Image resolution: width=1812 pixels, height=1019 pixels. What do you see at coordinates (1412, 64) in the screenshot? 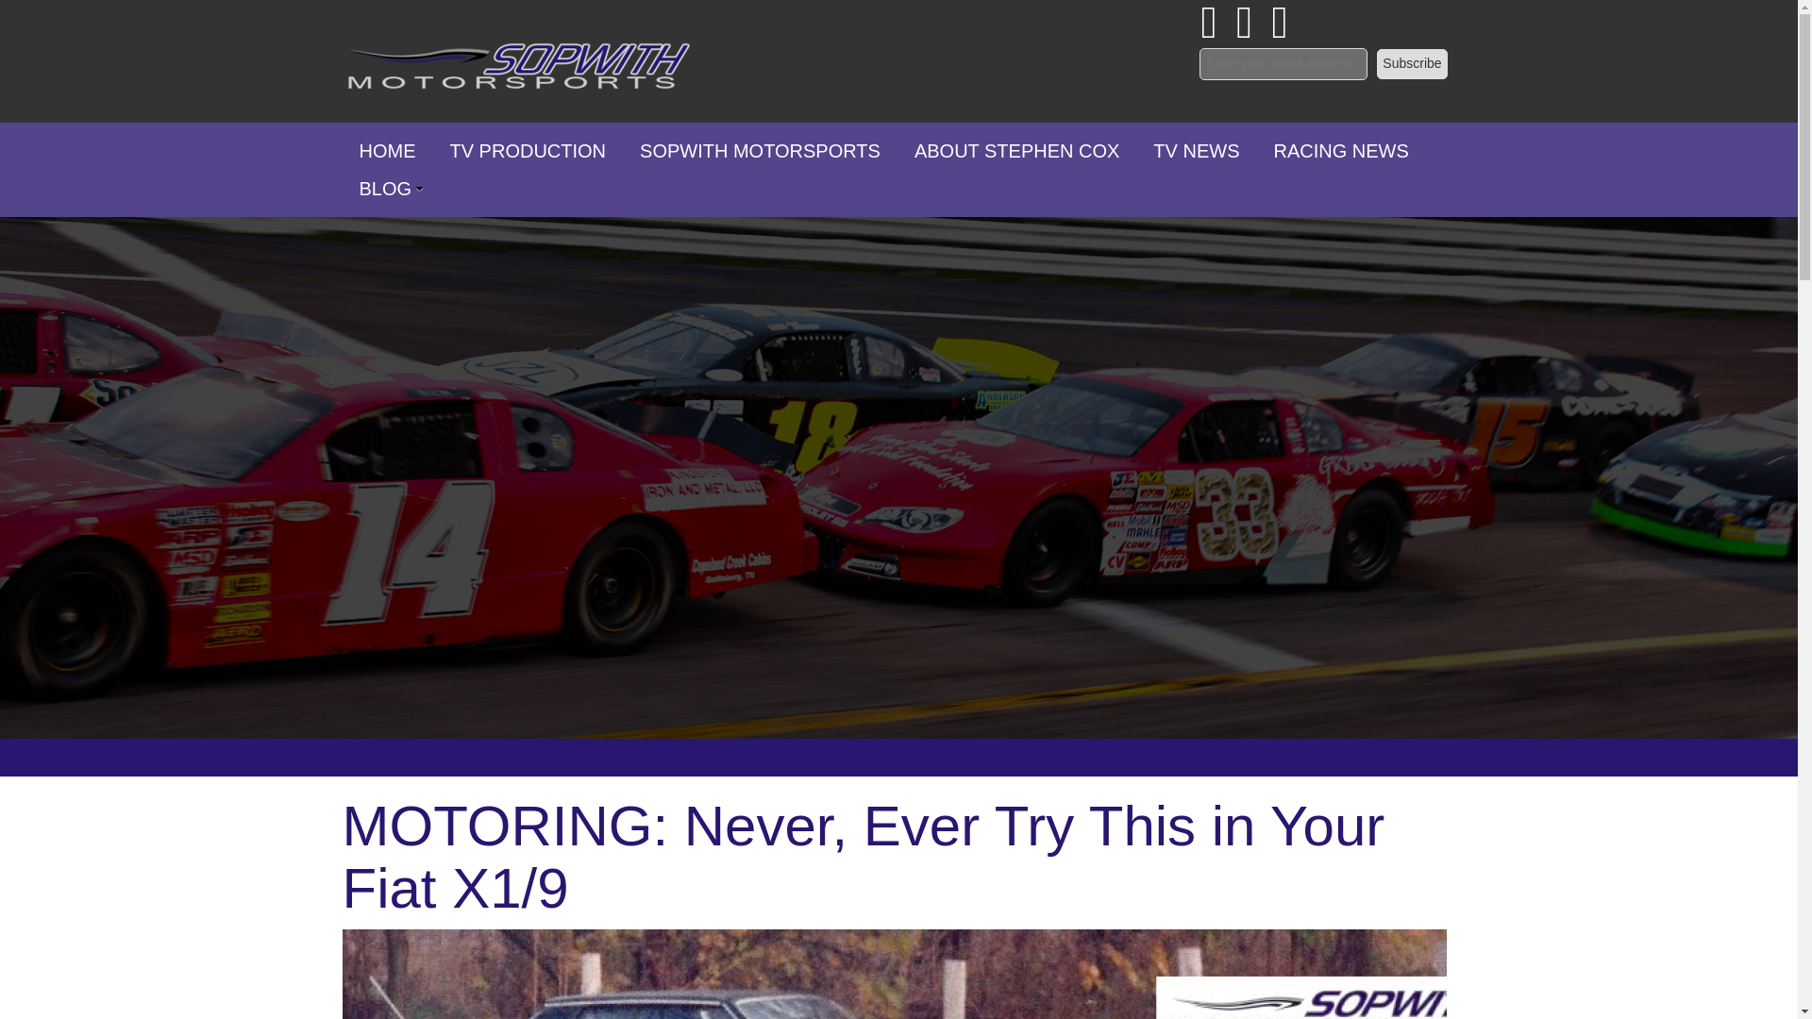
I see `Subscribe` at bounding box center [1412, 64].